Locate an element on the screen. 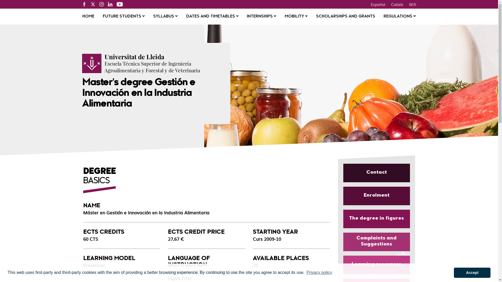 This screenshot has height=282, width=502. SYLLABUS is located at coordinates (165, 17).